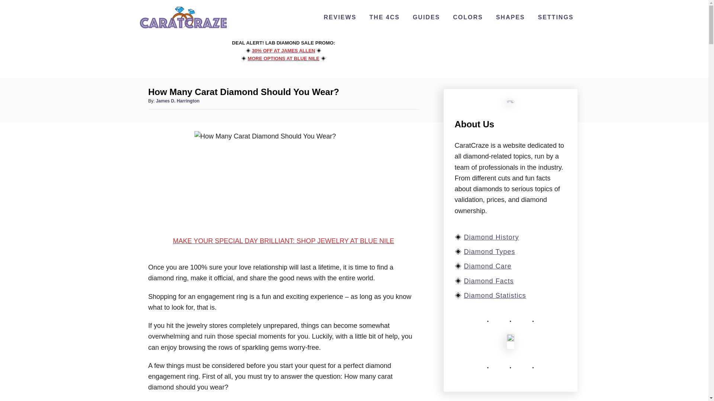 Image resolution: width=714 pixels, height=401 pixels. What do you see at coordinates (340, 17) in the screenshot?
I see `REVIEWS` at bounding box center [340, 17].